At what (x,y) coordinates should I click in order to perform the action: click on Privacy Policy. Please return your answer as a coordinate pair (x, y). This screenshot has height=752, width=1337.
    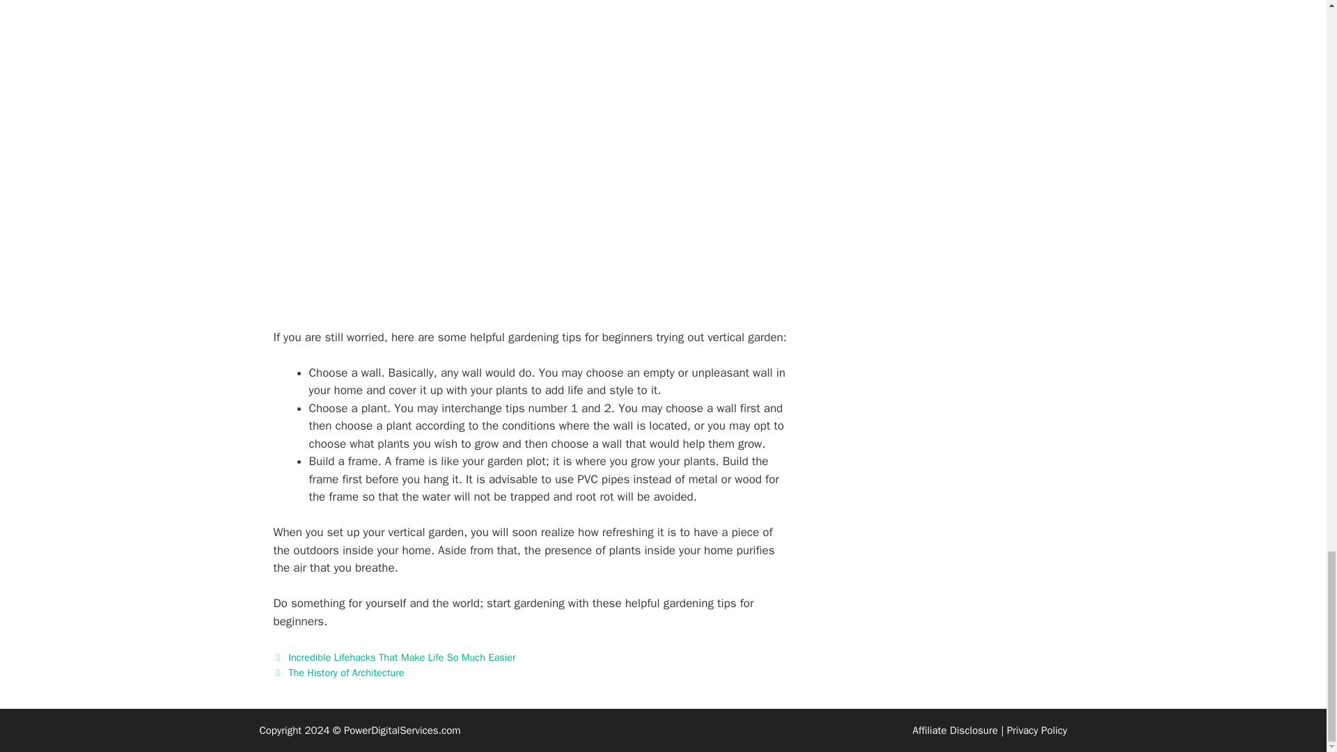
    Looking at the image, I should click on (1036, 730).